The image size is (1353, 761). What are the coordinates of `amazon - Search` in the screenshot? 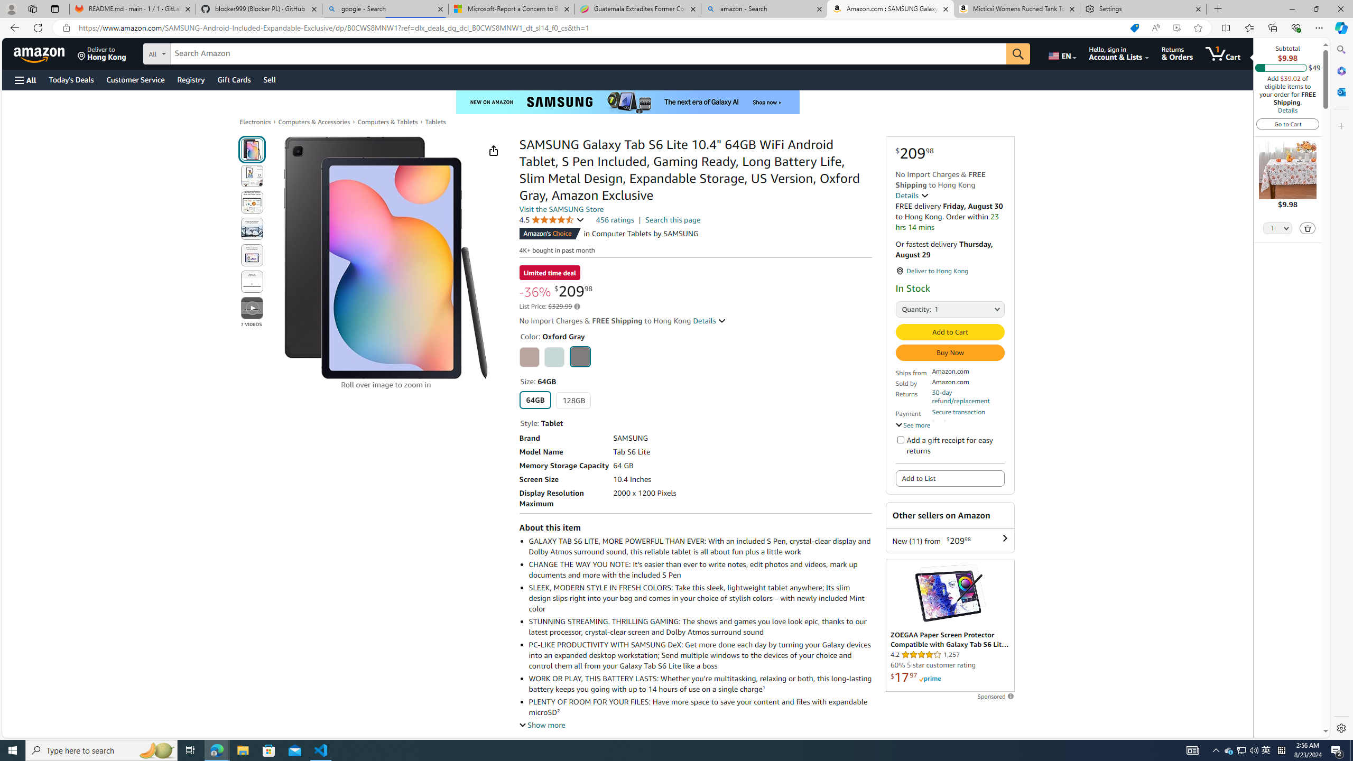 It's located at (764, 9).